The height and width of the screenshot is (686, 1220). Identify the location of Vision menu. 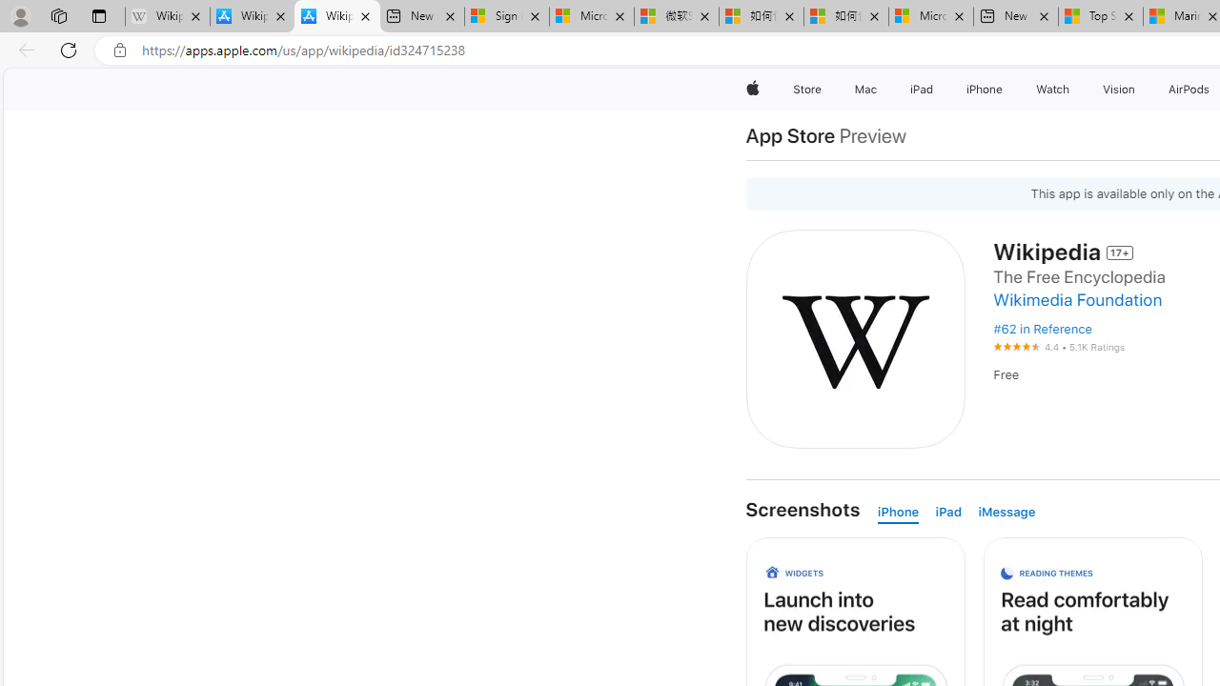
(1140, 90).